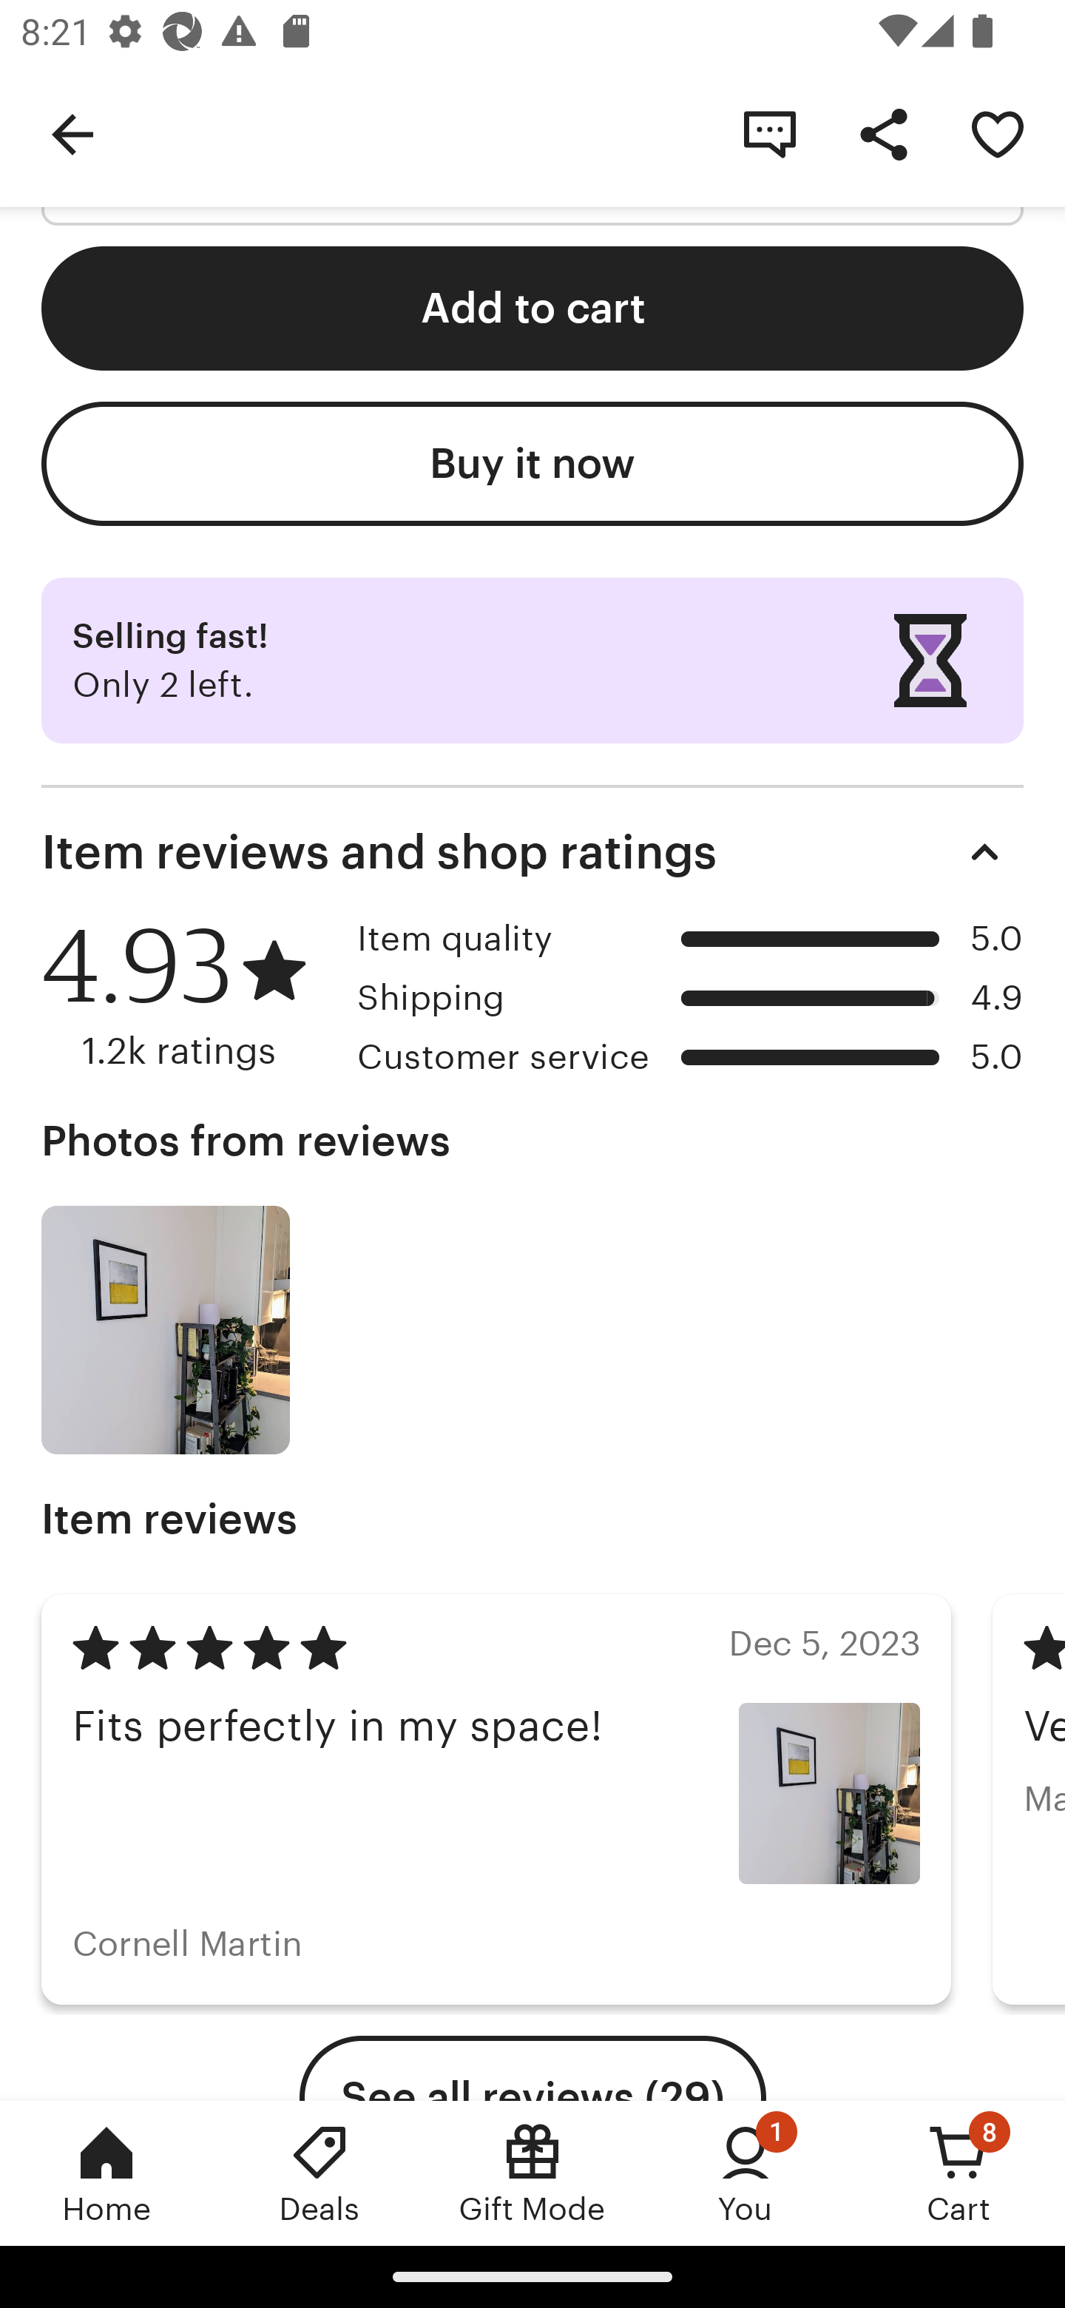  Describe the element at coordinates (883, 133) in the screenshot. I see `Share` at that location.